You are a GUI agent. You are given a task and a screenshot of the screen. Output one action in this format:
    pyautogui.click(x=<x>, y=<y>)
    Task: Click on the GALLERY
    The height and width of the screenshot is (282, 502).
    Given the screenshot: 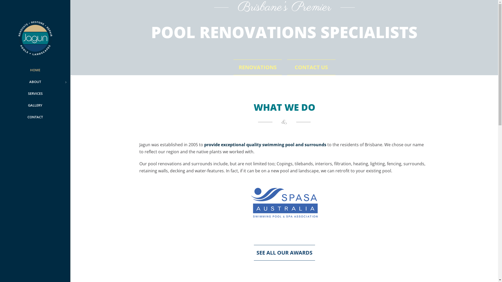 What is the action you would take?
    pyautogui.click(x=35, y=105)
    